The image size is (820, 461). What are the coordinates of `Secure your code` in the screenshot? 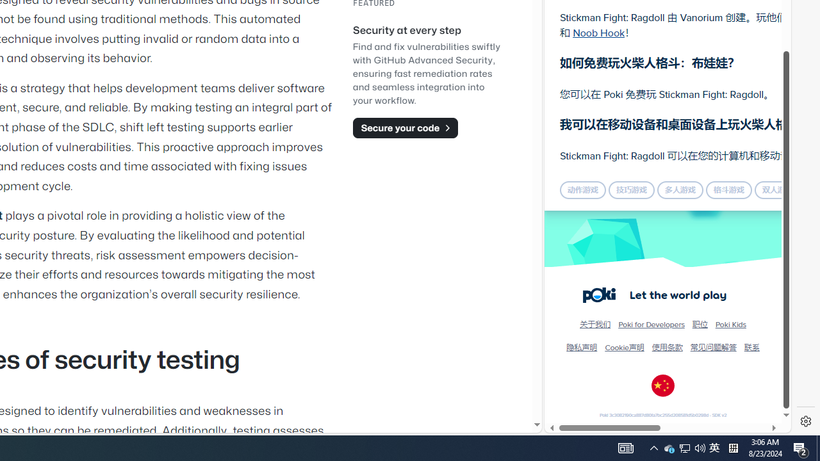 It's located at (405, 127).